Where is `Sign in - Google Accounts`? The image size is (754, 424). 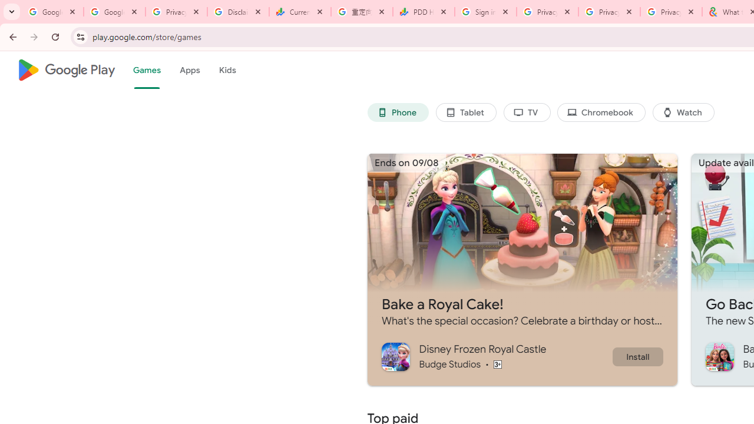 Sign in - Google Accounts is located at coordinates (485, 12).